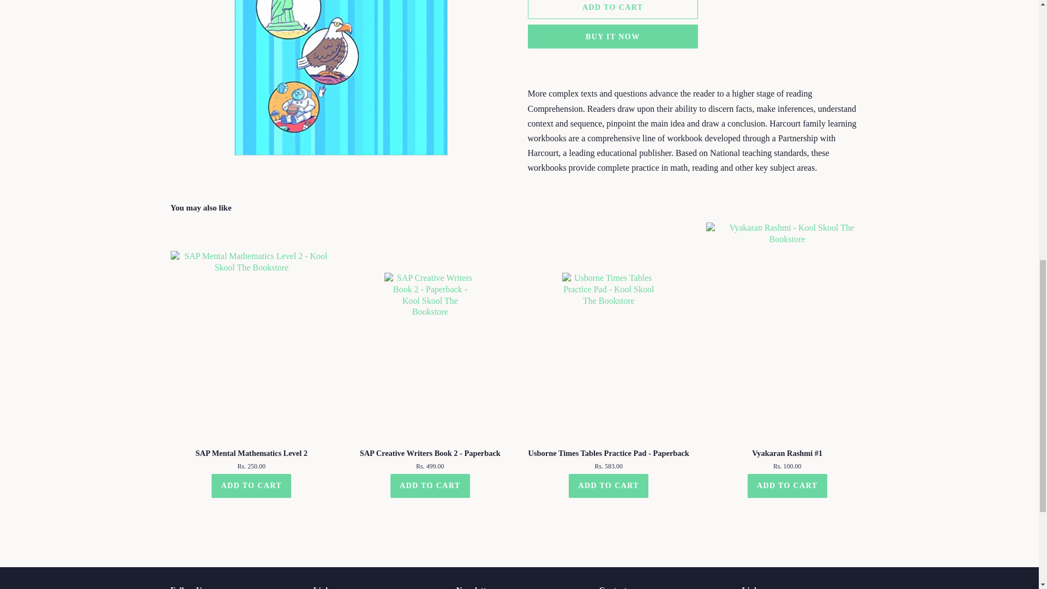 This screenshot has width=1047, height=589. I want to click on Add to cart, so click(787, 485).